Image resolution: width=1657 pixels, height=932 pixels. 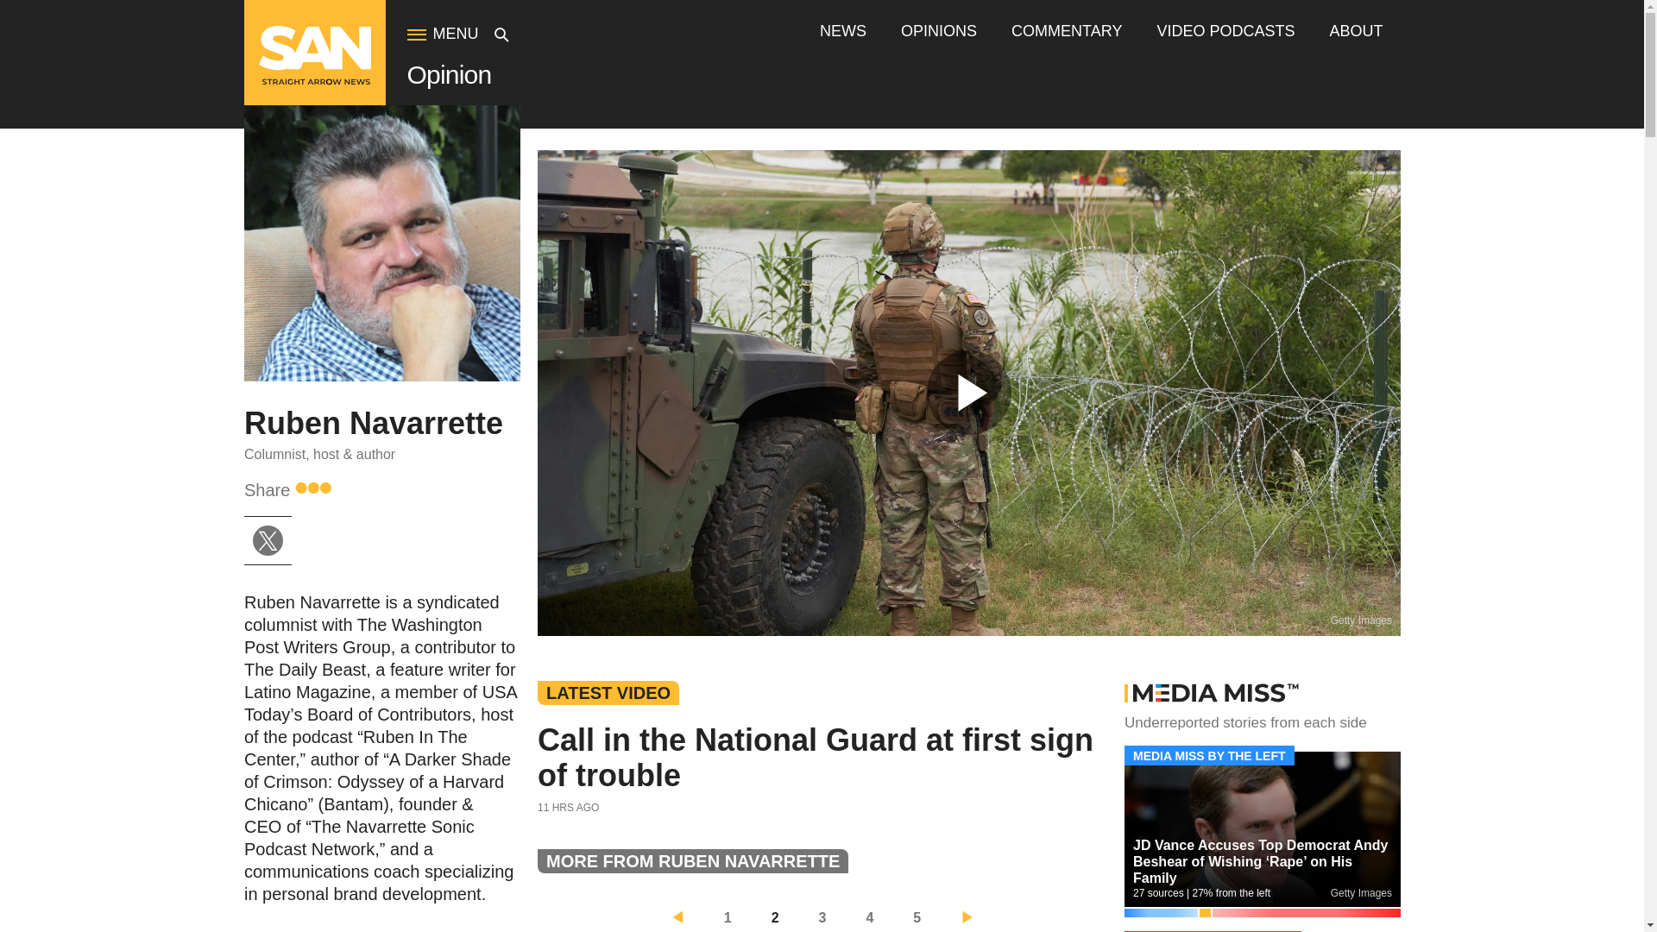 I want to click on OPINIONS, so click(x=939, y=31).